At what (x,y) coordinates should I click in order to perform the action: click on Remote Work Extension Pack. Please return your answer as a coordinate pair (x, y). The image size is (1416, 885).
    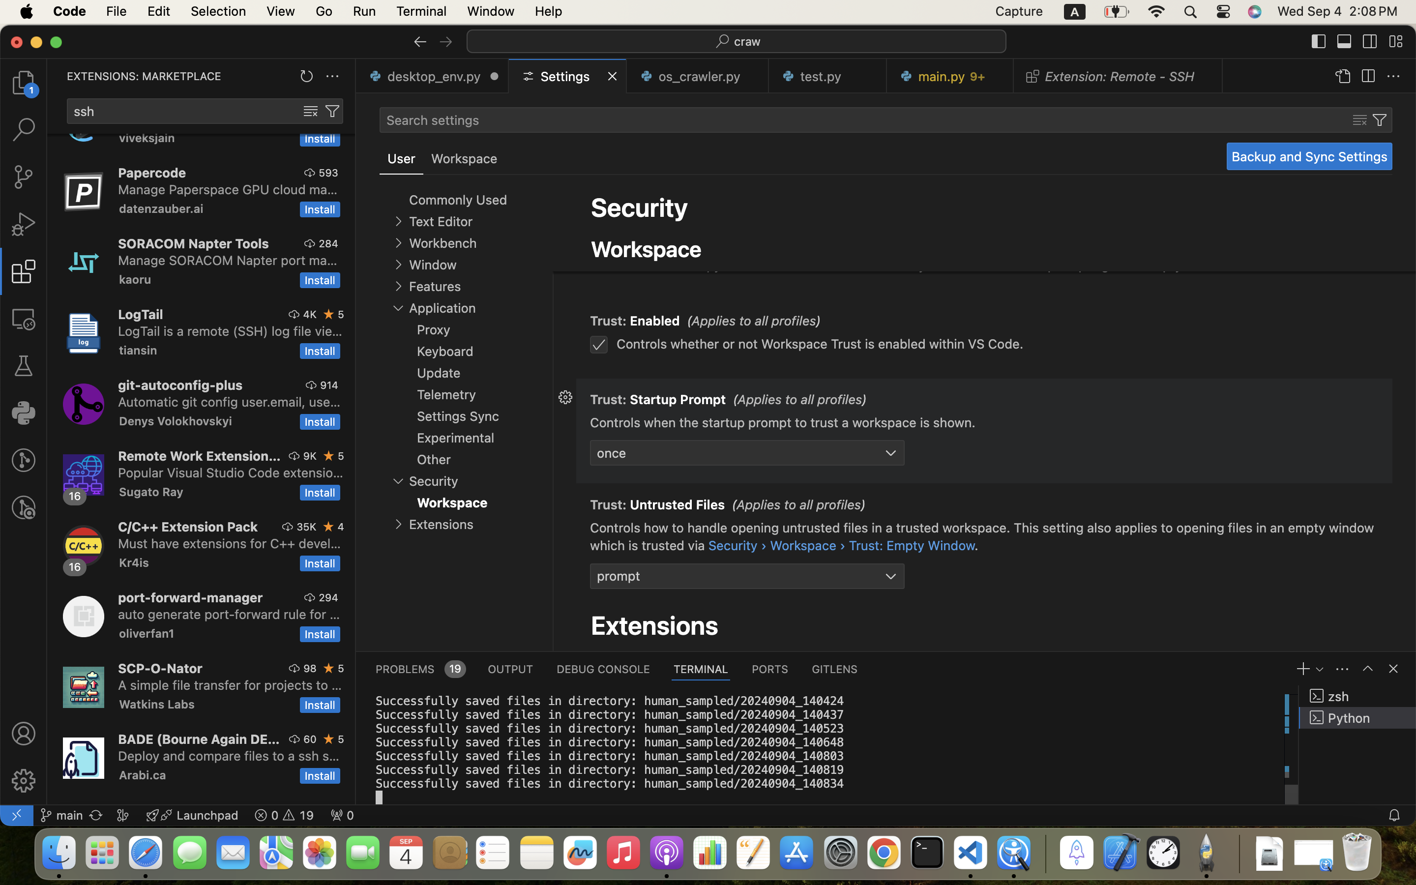
    Looking at the image, I should click on (200, 456).